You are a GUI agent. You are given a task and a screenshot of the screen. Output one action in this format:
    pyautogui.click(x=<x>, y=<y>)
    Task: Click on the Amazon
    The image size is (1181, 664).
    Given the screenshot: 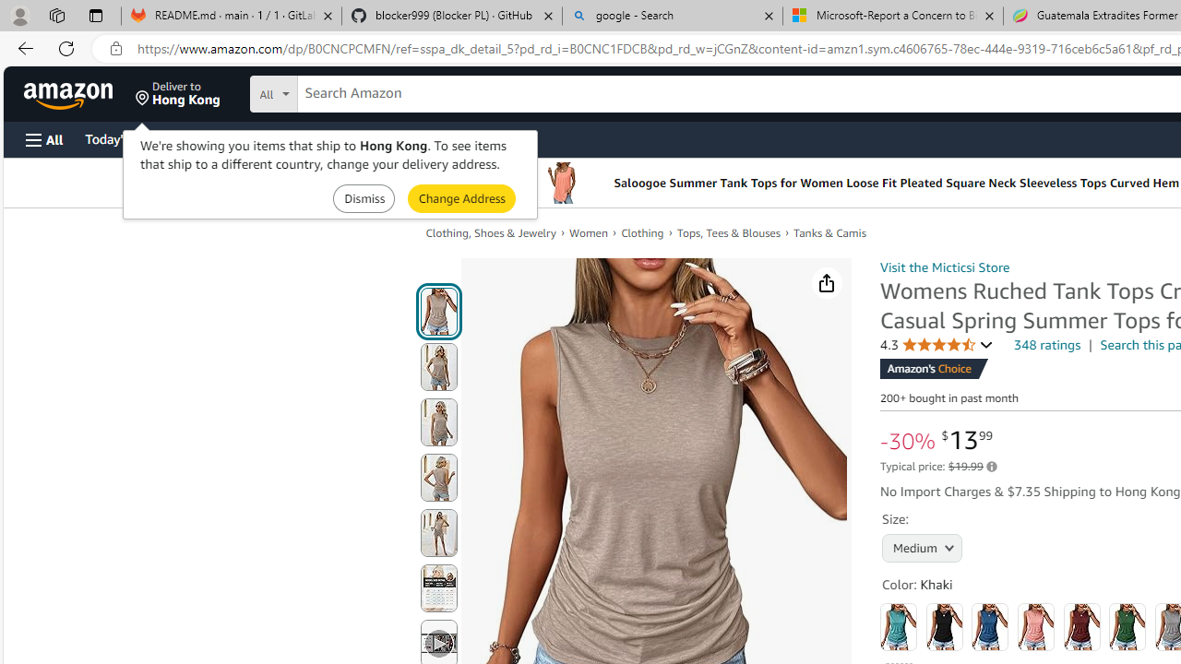 What is the action you would take?
    pyautogui.click(x=70, y=94)
    